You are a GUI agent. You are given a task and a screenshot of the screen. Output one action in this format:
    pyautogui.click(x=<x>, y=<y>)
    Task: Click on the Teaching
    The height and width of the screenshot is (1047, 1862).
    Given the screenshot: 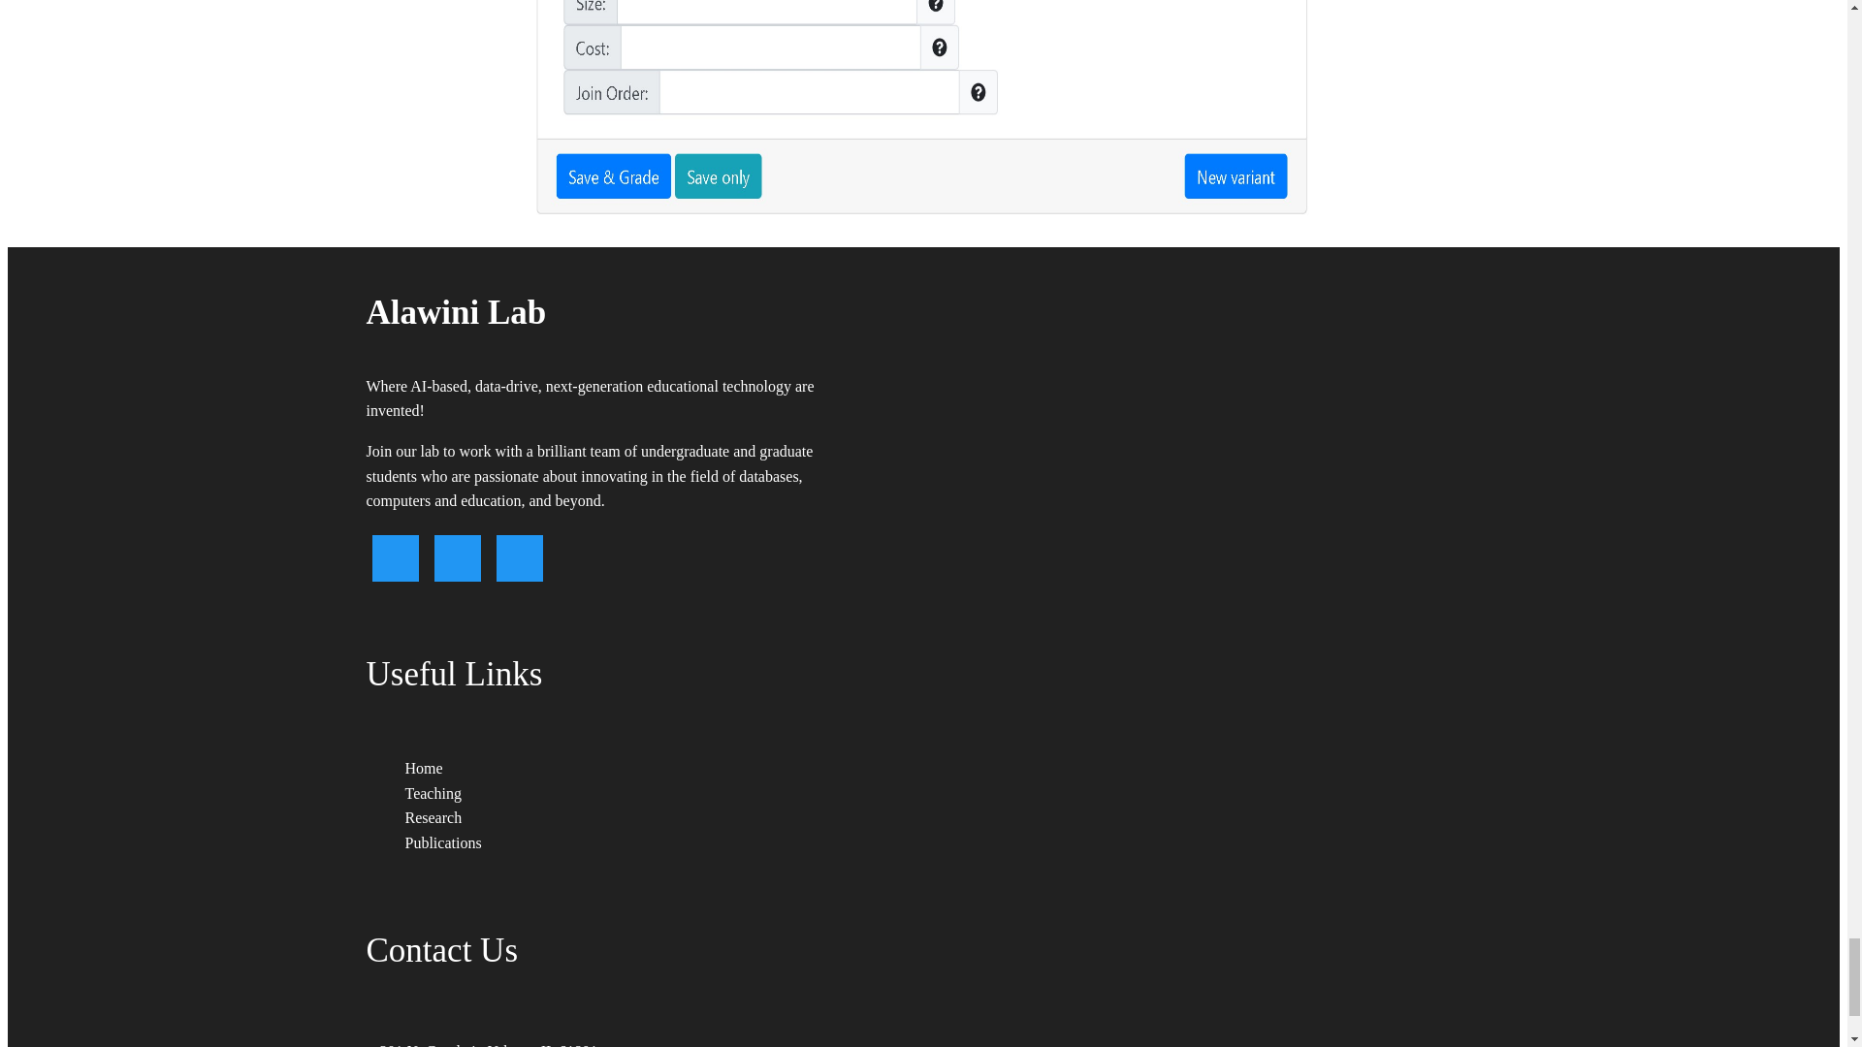 What is the action you would take?
    pyautogui.click(x=433, y=793)
    